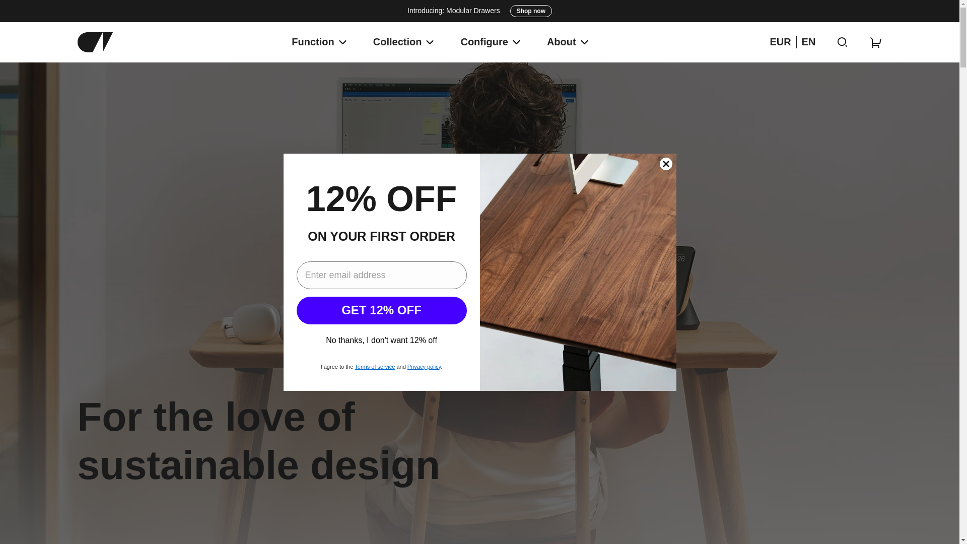 The image size is (967, 544). What do you see at coordinates (312, 42) in the screenshot?
I see `Function` at bounding box center [312, 42].